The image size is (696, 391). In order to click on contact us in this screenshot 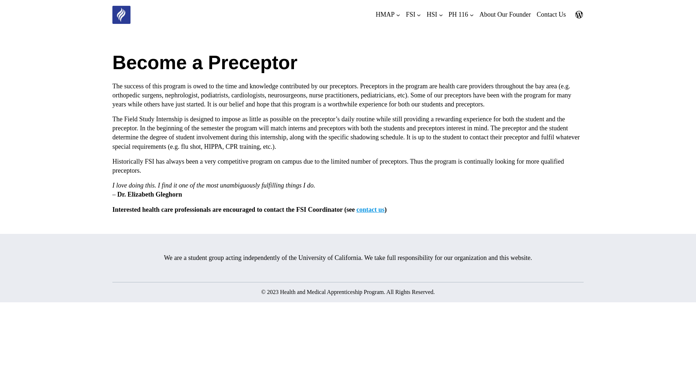, I will do `click(370, 209)`.